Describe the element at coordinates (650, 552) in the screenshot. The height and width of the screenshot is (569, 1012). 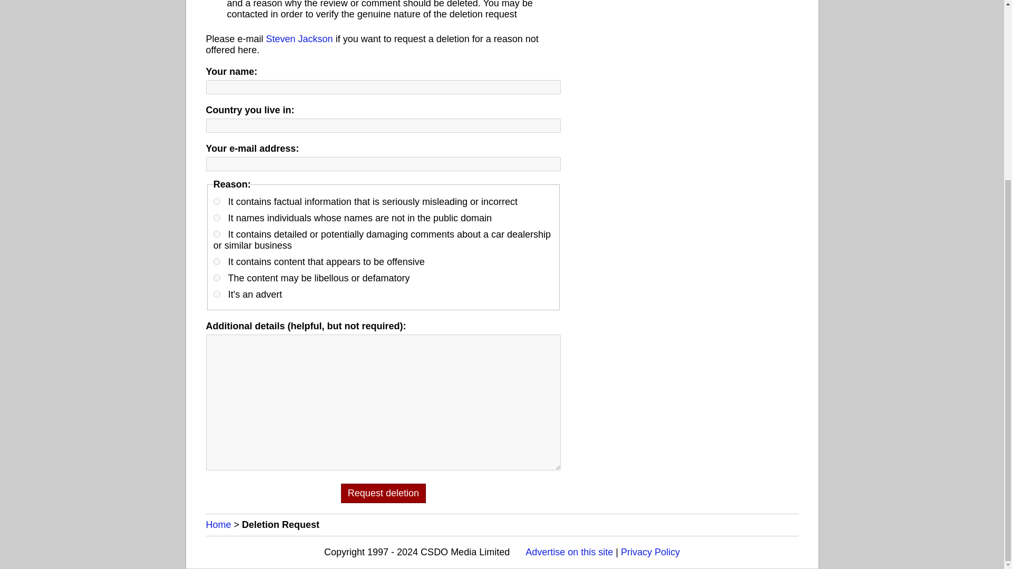
I see `Privacy Policy` at that location.